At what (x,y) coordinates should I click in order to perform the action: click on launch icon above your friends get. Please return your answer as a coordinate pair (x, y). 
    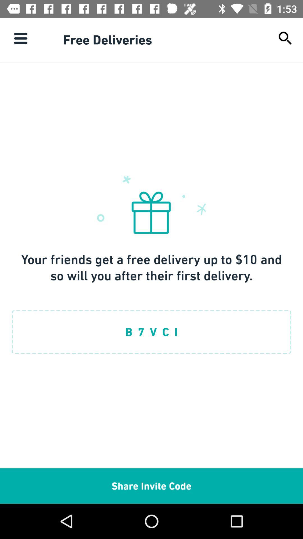
    Looking at the image, I should click on (285, 38).